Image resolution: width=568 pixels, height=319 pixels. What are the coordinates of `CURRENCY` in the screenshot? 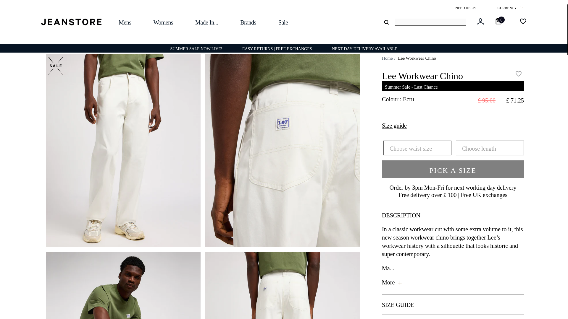 It's located at (512, 8).